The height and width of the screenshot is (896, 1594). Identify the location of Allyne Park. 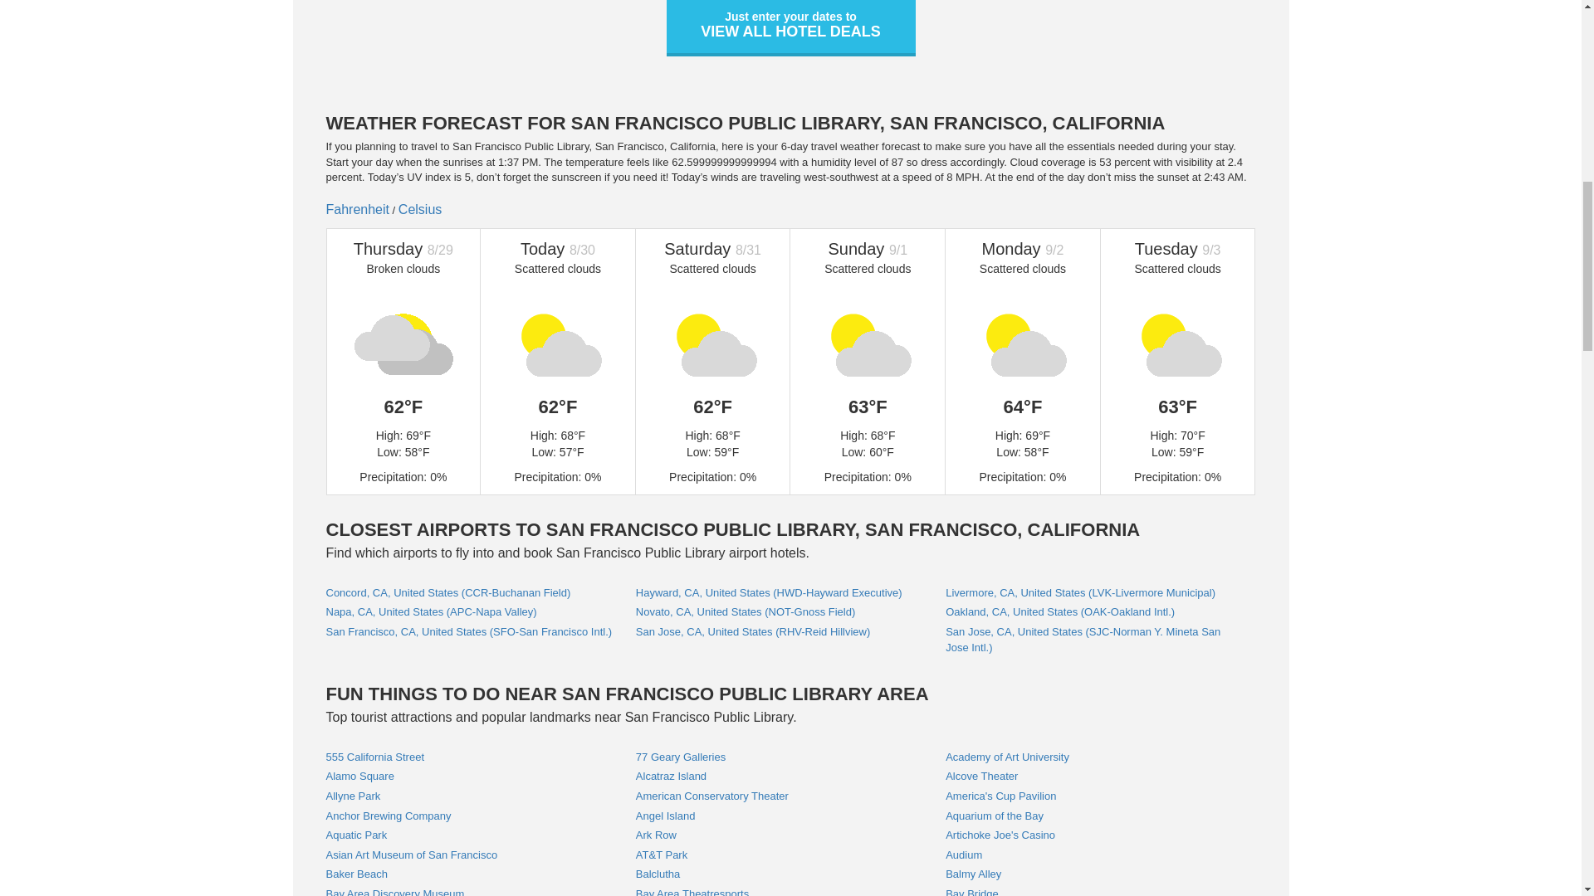
(790, 28).